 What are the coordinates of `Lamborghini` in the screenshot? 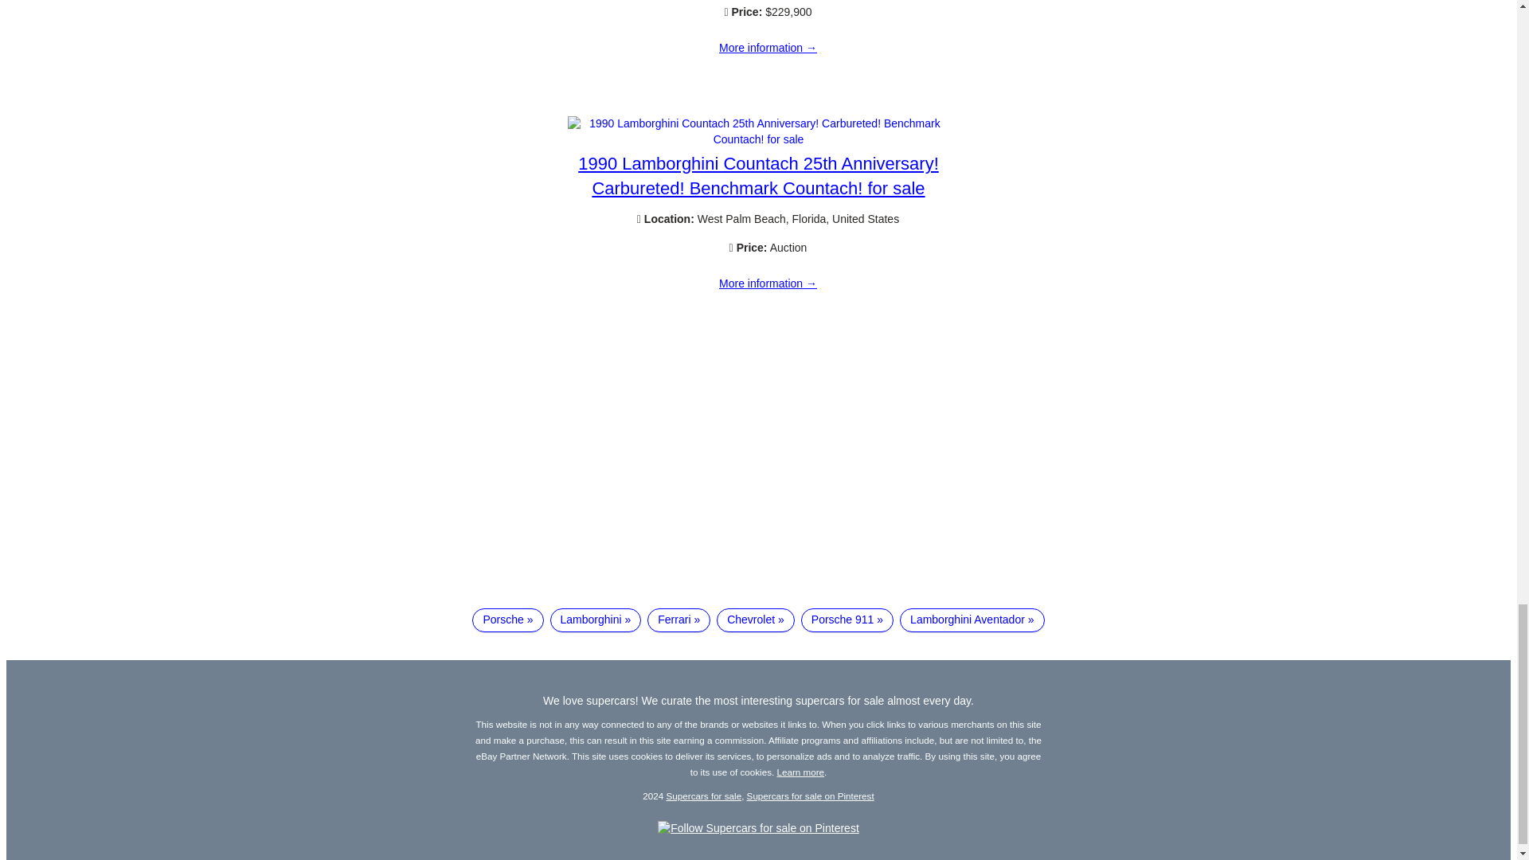 It's located at (596, 620).